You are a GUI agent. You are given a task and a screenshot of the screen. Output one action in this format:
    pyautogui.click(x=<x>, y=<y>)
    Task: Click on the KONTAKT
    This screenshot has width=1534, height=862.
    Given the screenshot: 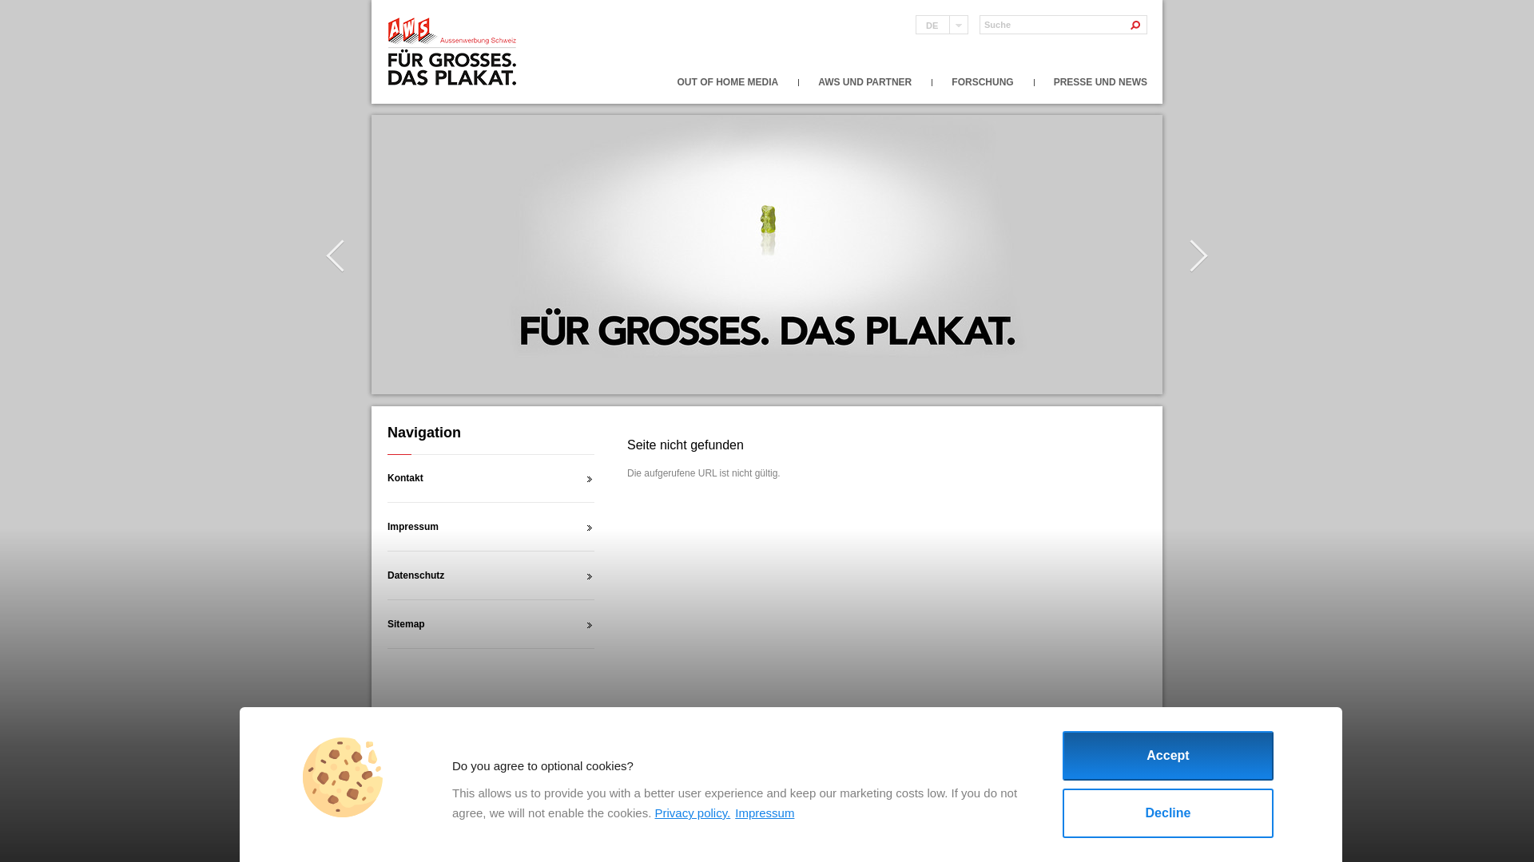 What is the action you would take?
    pyautogui.click(x=406, y=741)
    